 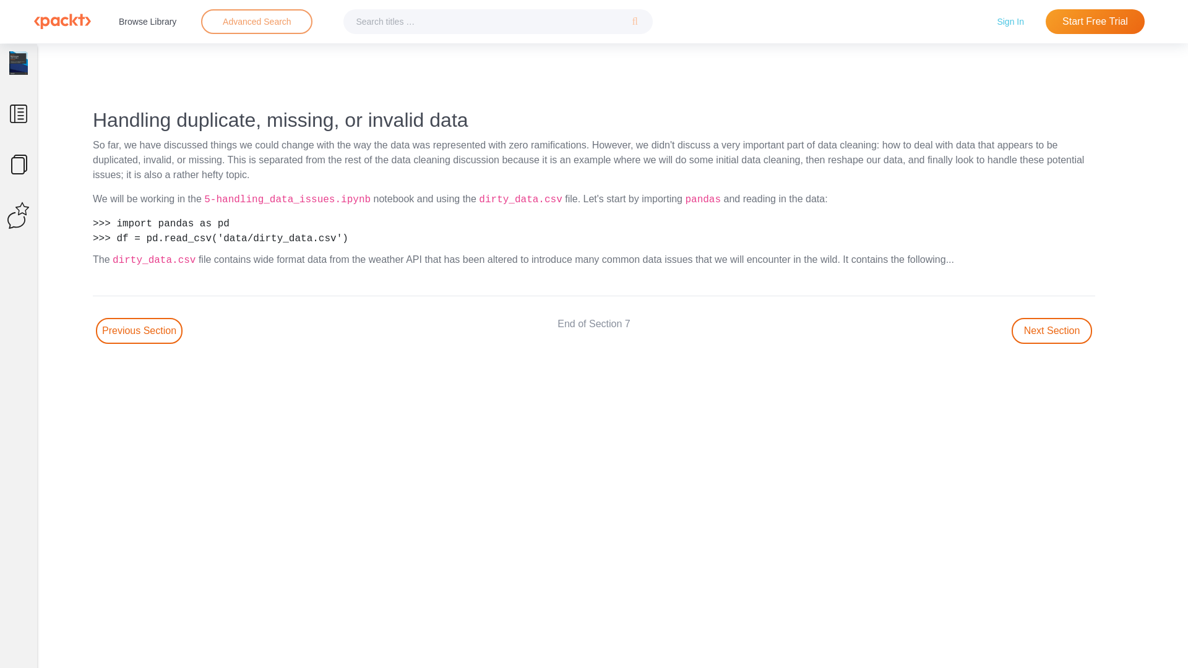 I want to click on Advanced Search, so click(x=256, y=22).